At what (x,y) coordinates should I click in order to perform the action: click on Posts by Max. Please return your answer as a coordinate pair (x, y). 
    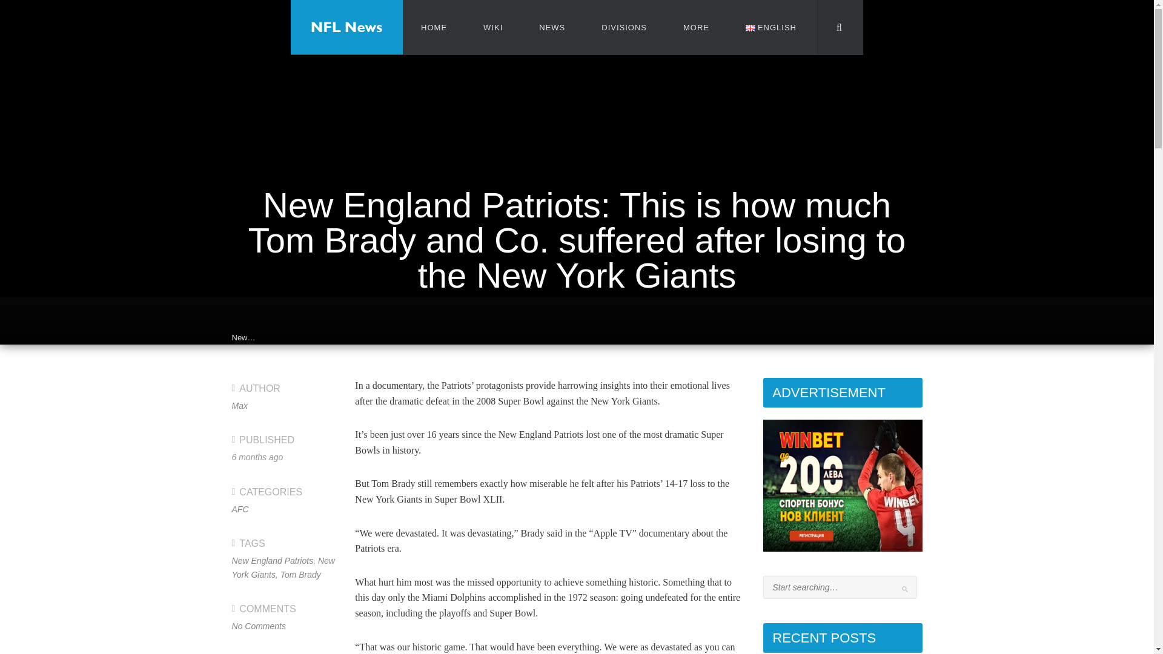
    Looking at the image, I should click on (239, 406).